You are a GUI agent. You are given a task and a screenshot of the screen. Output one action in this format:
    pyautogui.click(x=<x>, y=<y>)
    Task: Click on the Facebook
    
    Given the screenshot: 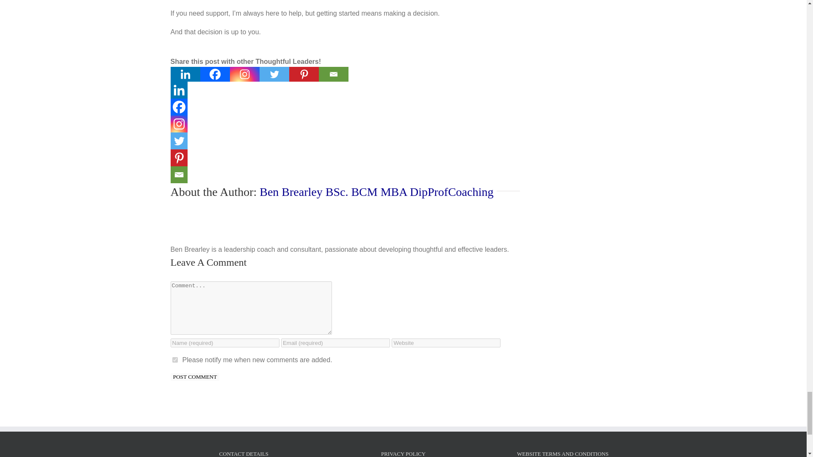 What is the action you would take?
    pyautogui.click(x=178, y=107)
    